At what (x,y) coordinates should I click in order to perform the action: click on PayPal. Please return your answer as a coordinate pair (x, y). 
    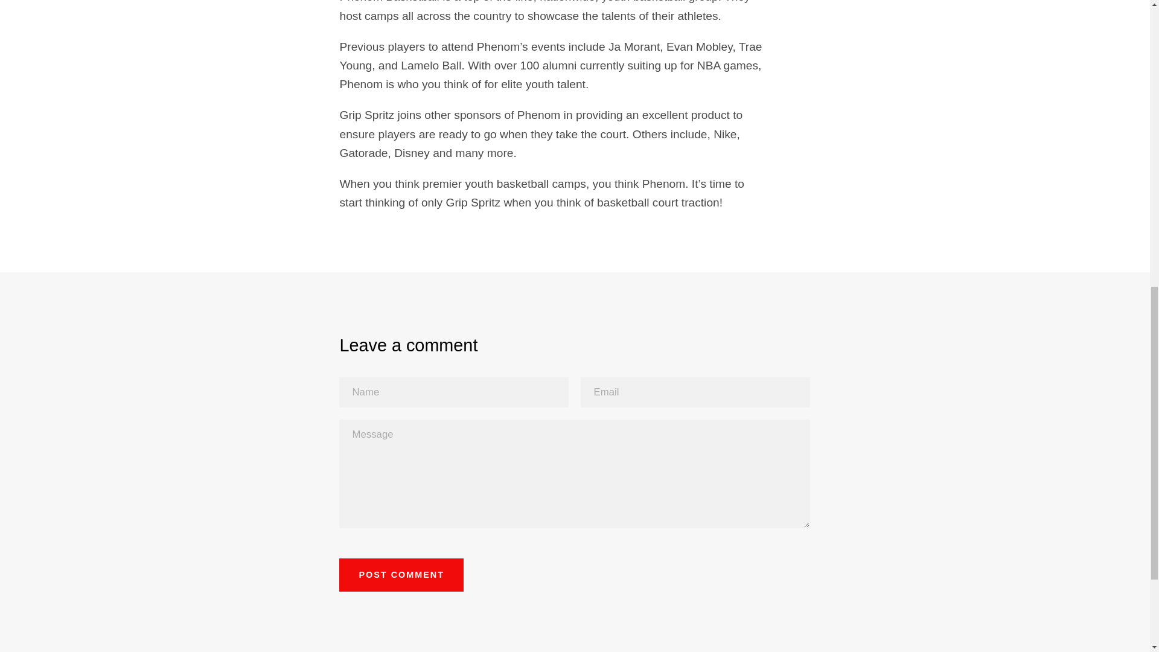
    Looking at the image, I should click on (759, 3).